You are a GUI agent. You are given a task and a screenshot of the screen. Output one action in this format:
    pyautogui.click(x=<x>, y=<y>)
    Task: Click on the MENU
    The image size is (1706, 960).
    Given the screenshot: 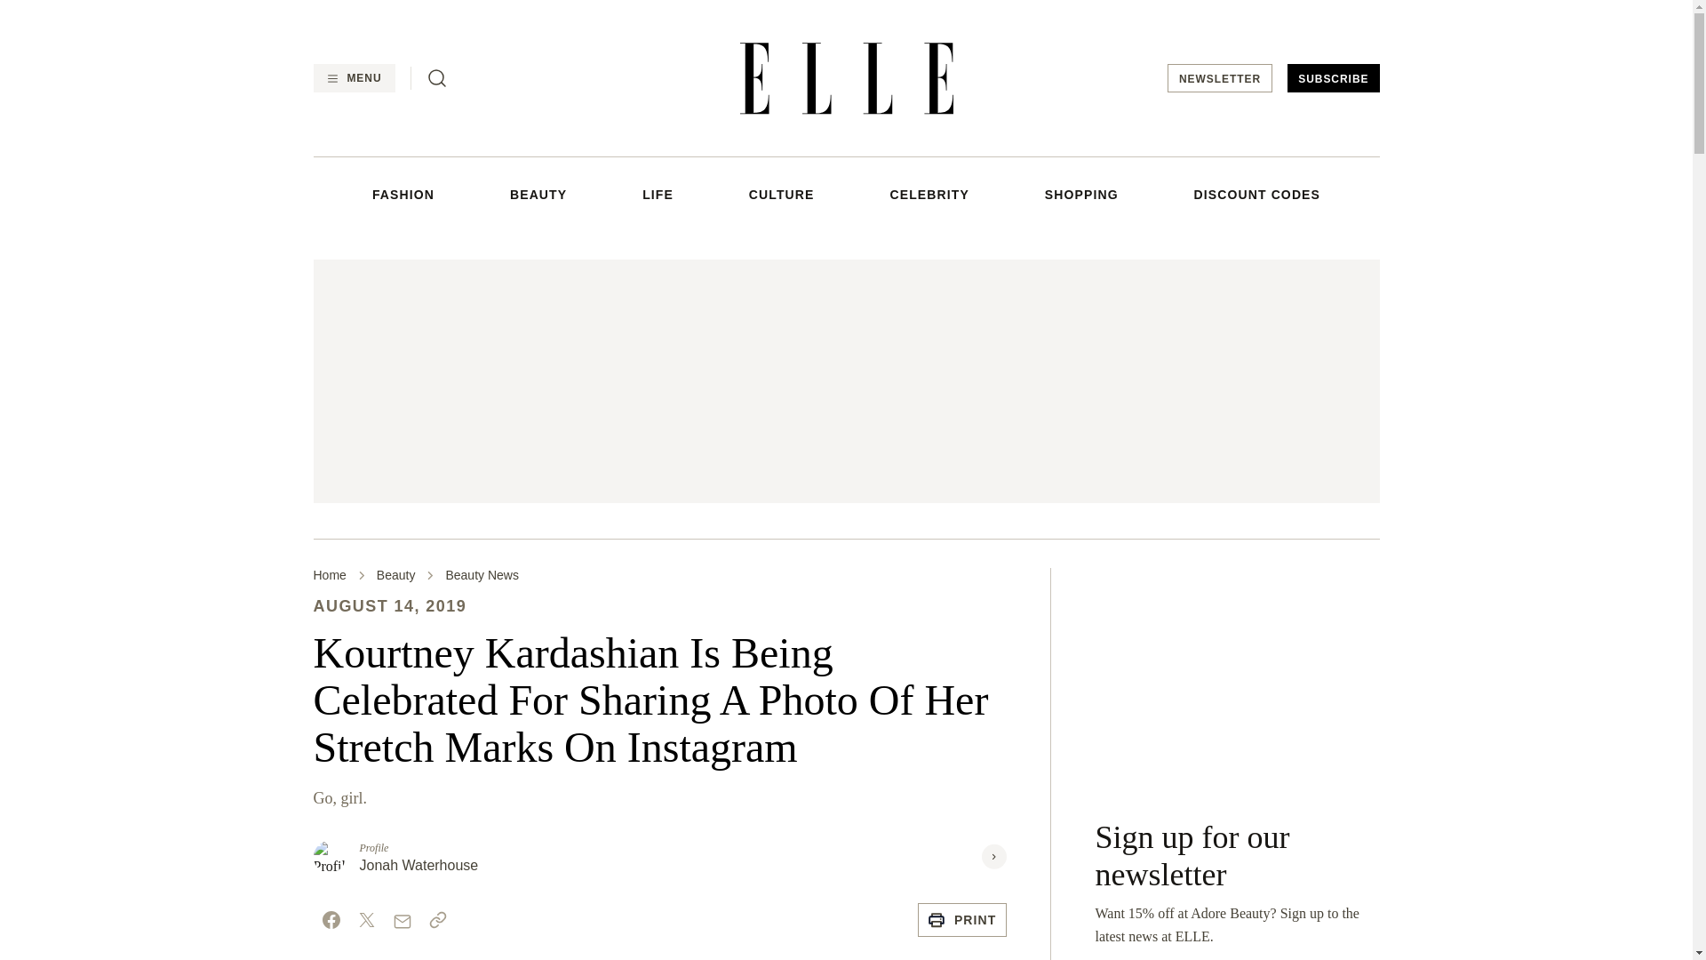 What is the action you would take?
    pyautogui.click(x=353, y=78)
    